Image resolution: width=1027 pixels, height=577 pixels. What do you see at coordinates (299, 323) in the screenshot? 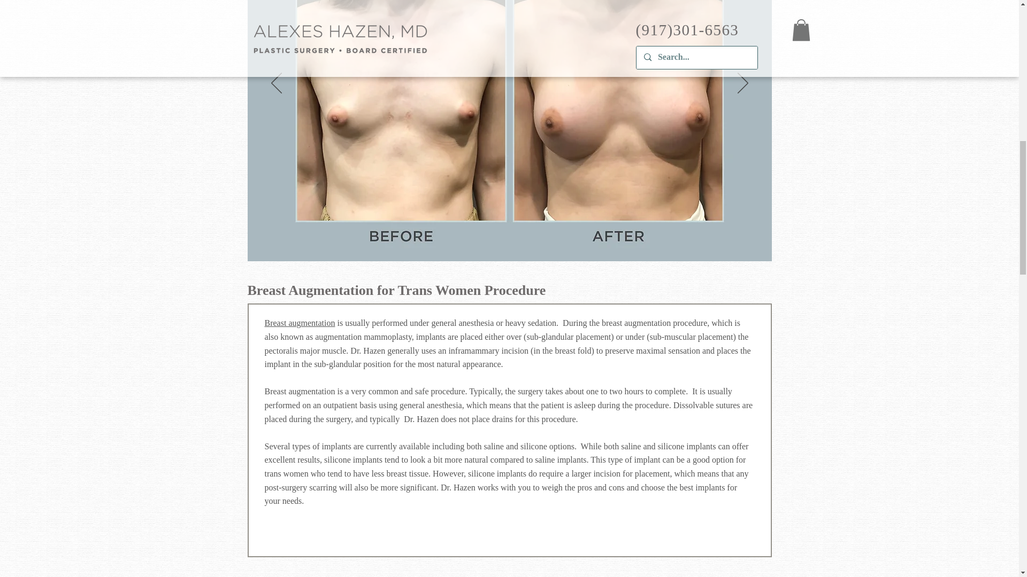
I see `Breast augmentation` at bounding box center [299, 323].